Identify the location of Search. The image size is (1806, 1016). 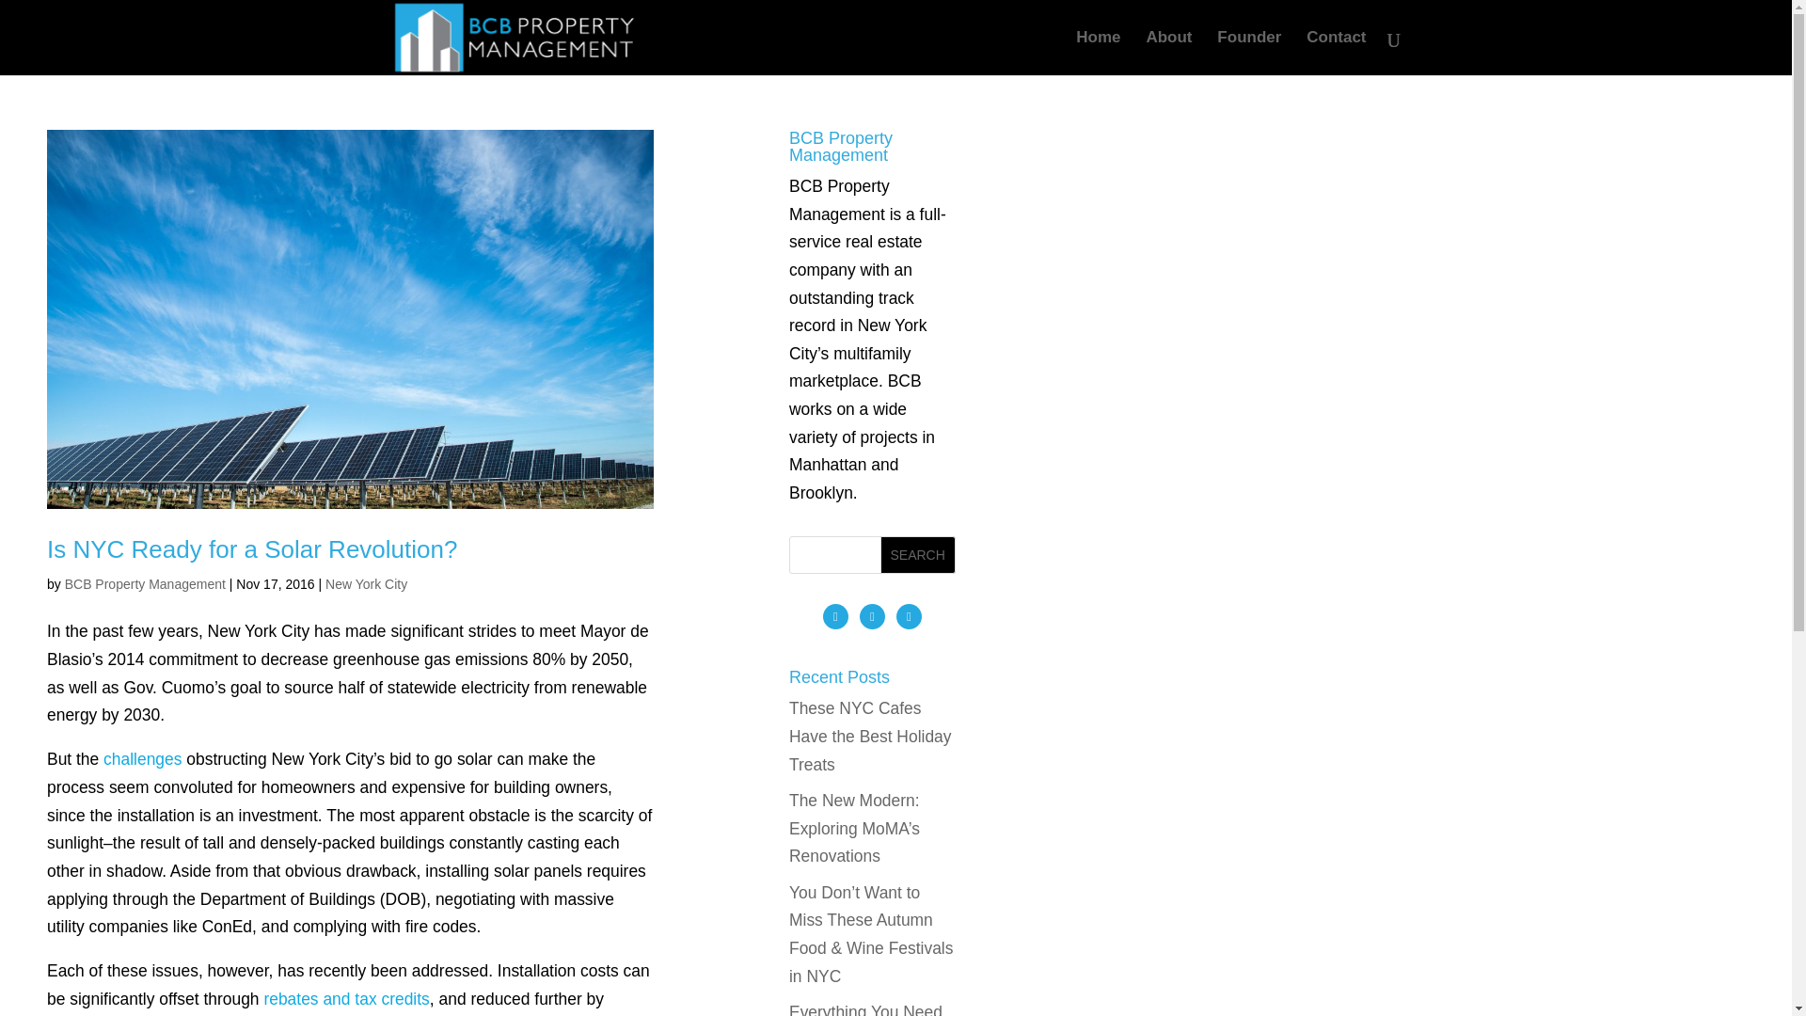
(918, 555).